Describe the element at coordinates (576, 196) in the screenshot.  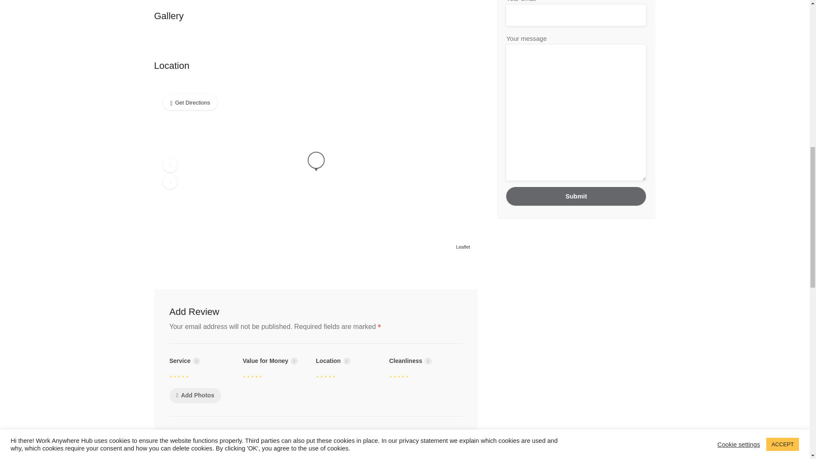
I see `Submit` at that location.